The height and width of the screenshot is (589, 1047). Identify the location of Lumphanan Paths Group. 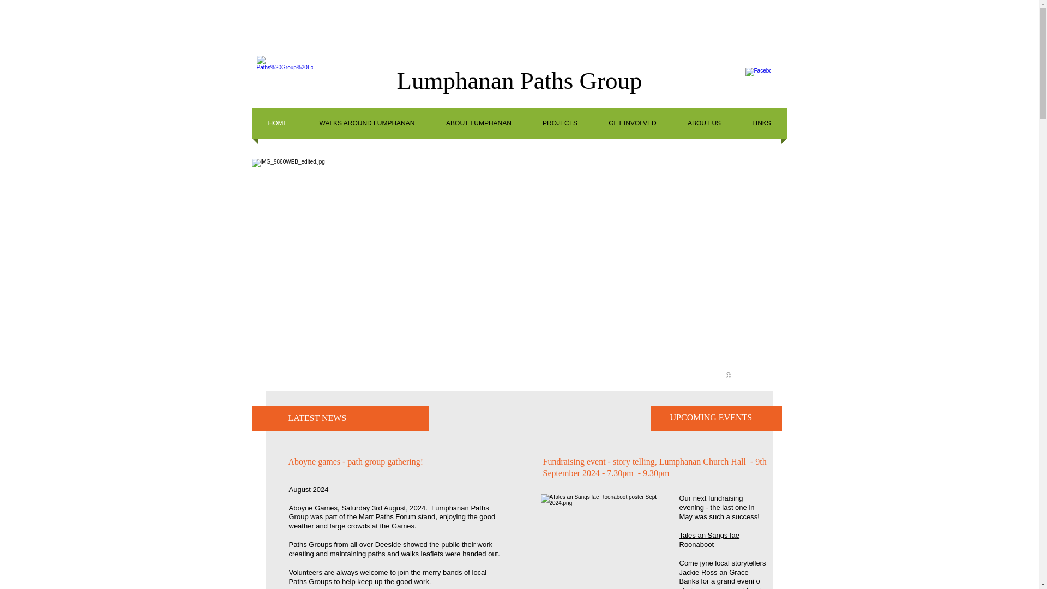
(519, 81).